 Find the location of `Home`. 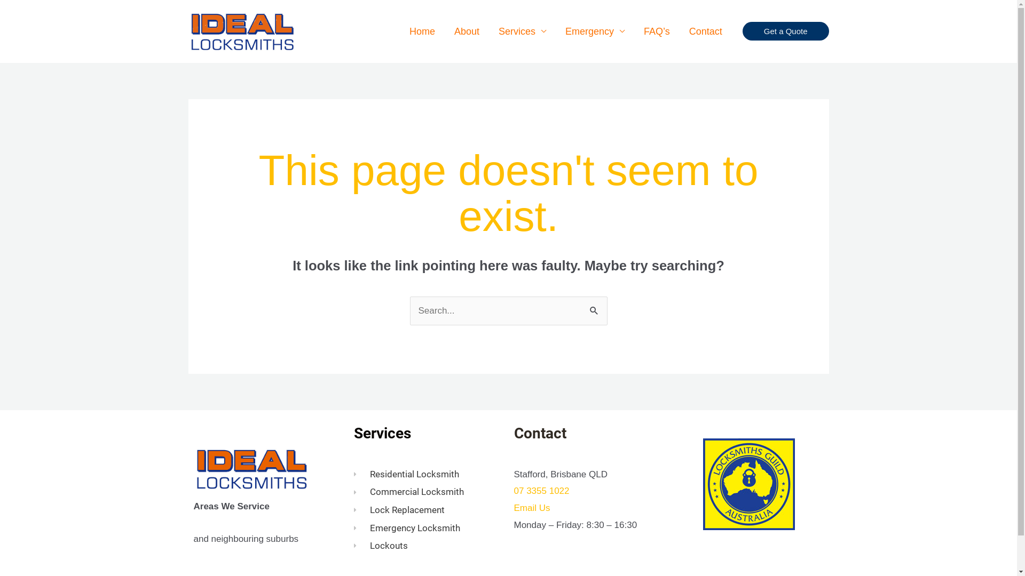

Home is located at coordinates (422, 31).